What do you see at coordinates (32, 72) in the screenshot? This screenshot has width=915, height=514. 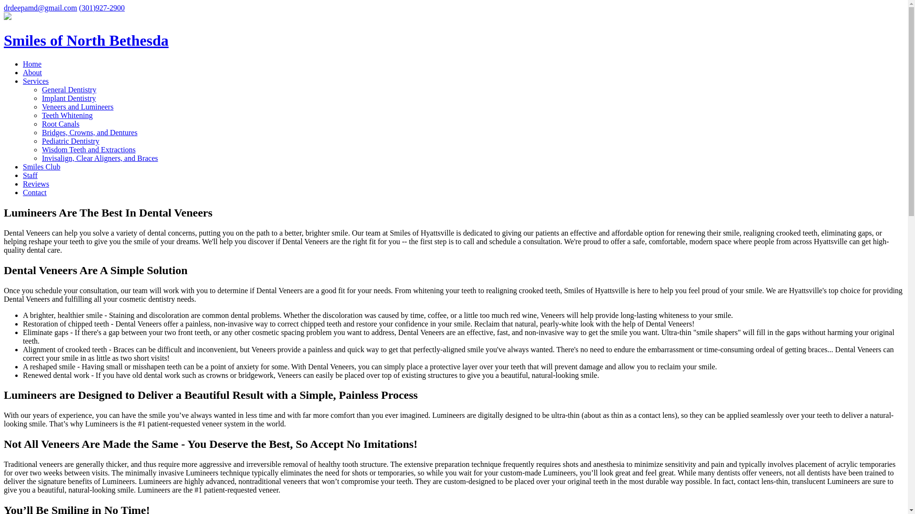 I see `About` at bounding box center [32, 72].